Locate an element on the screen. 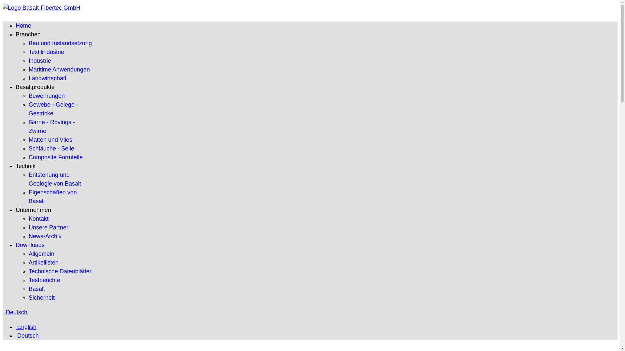  Composite Formteile is located at coordinates (56, 157).